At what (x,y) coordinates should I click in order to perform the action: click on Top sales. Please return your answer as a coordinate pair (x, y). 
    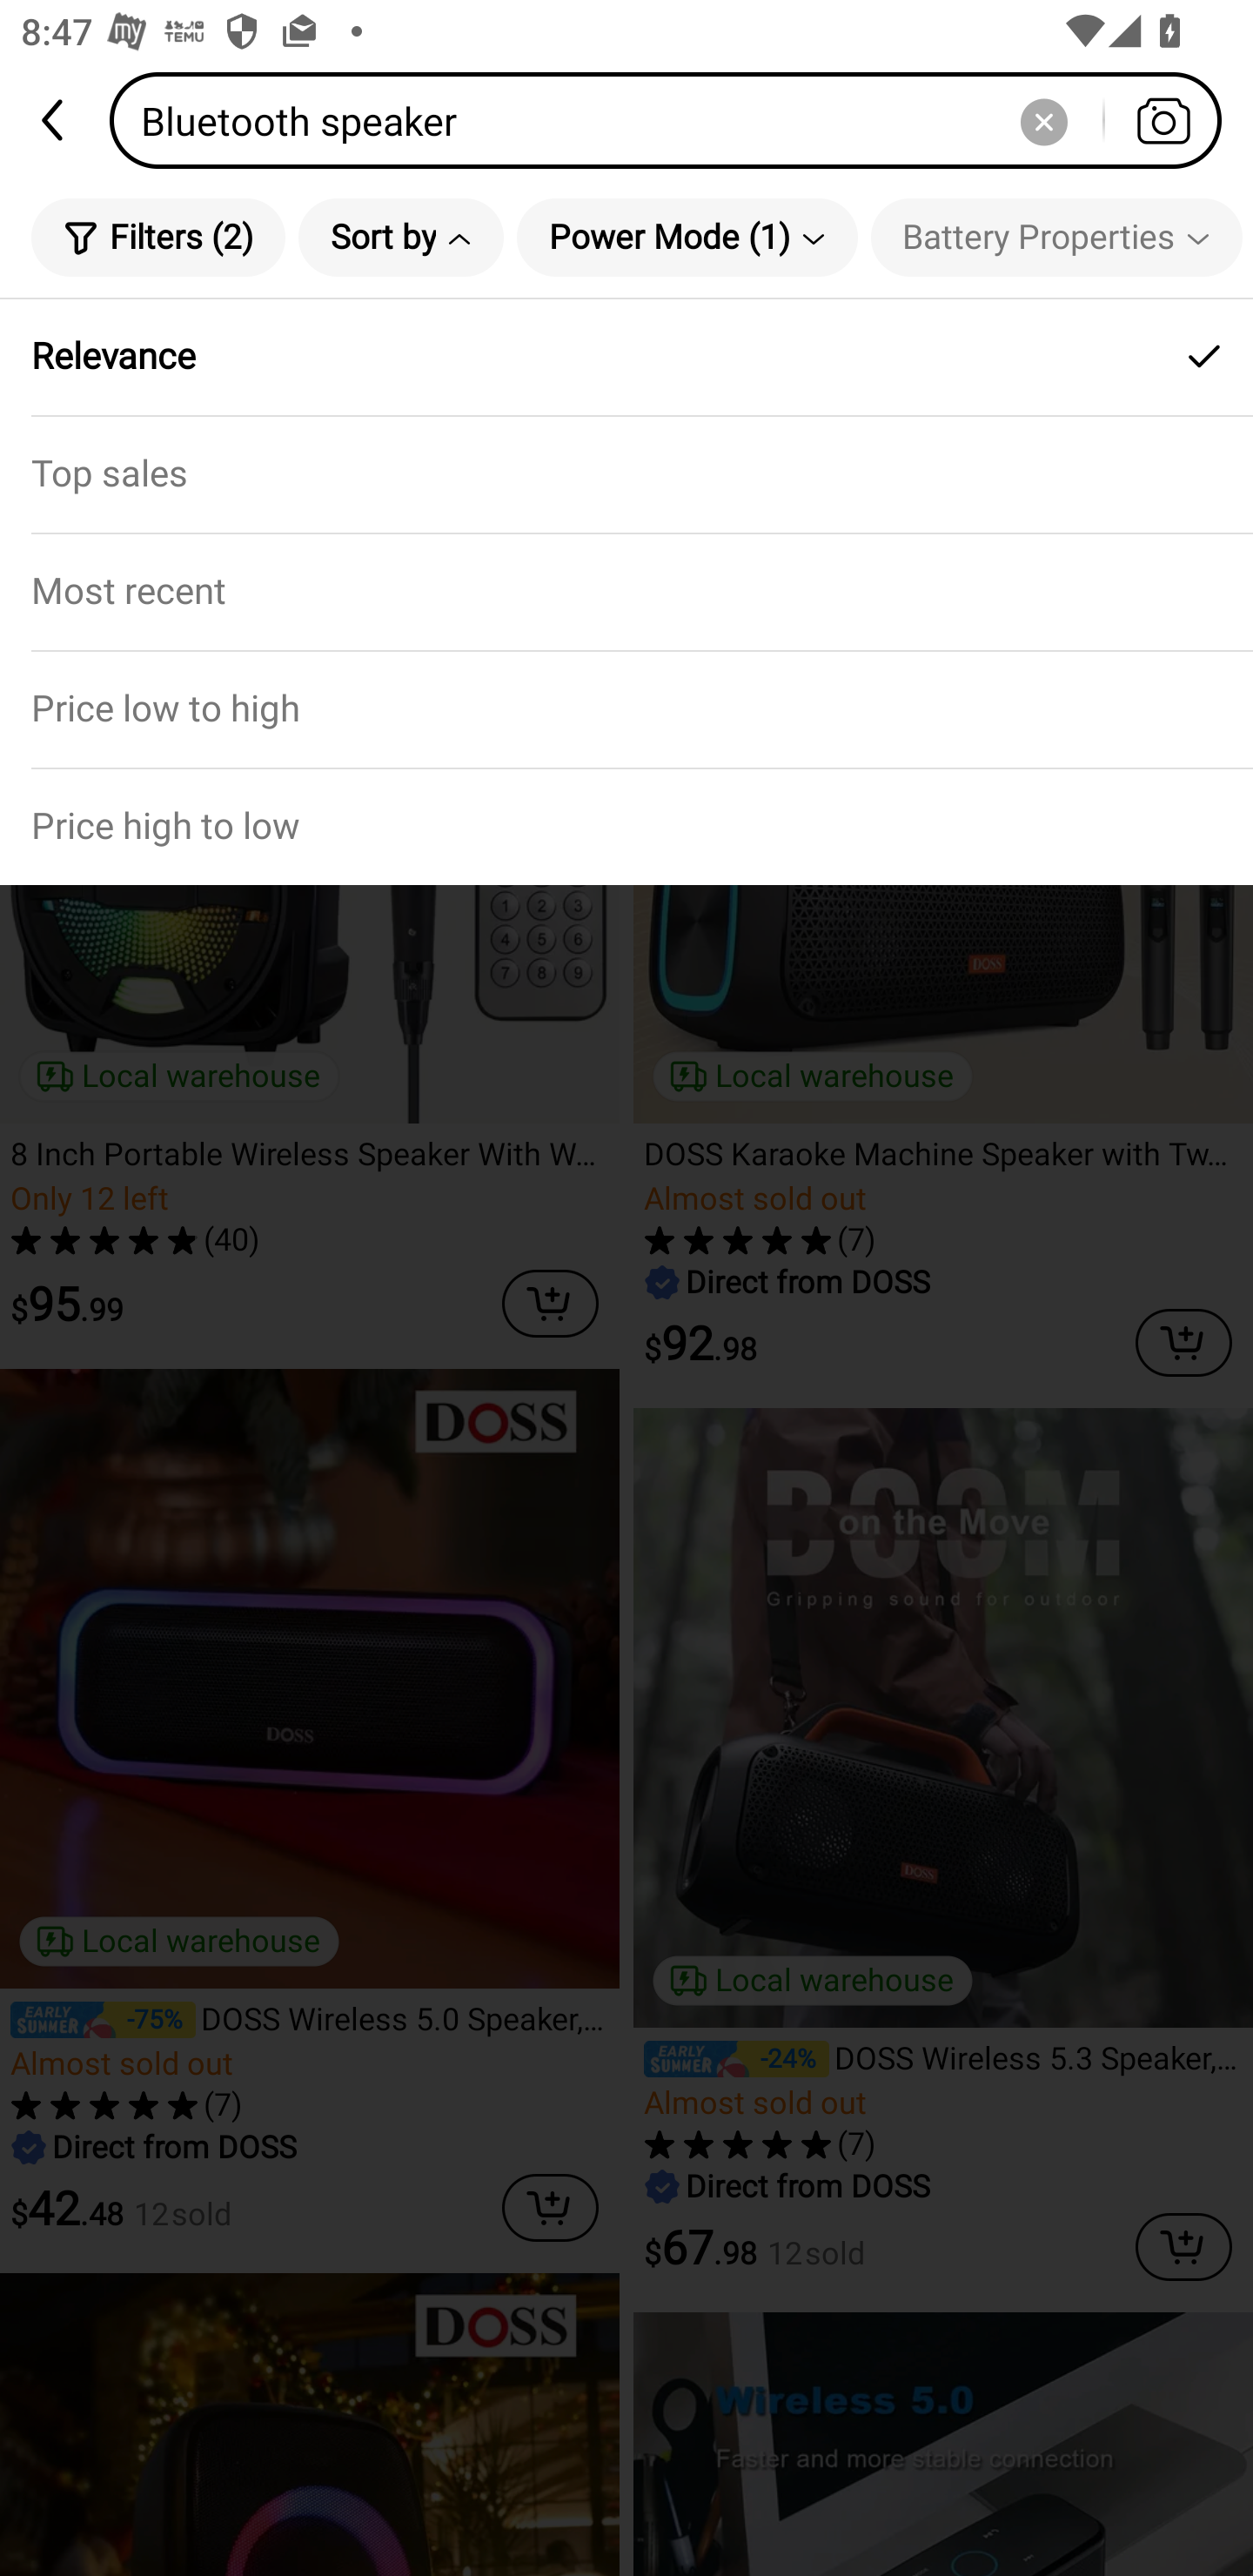
    Looking at the image, I should click on (626, 473).